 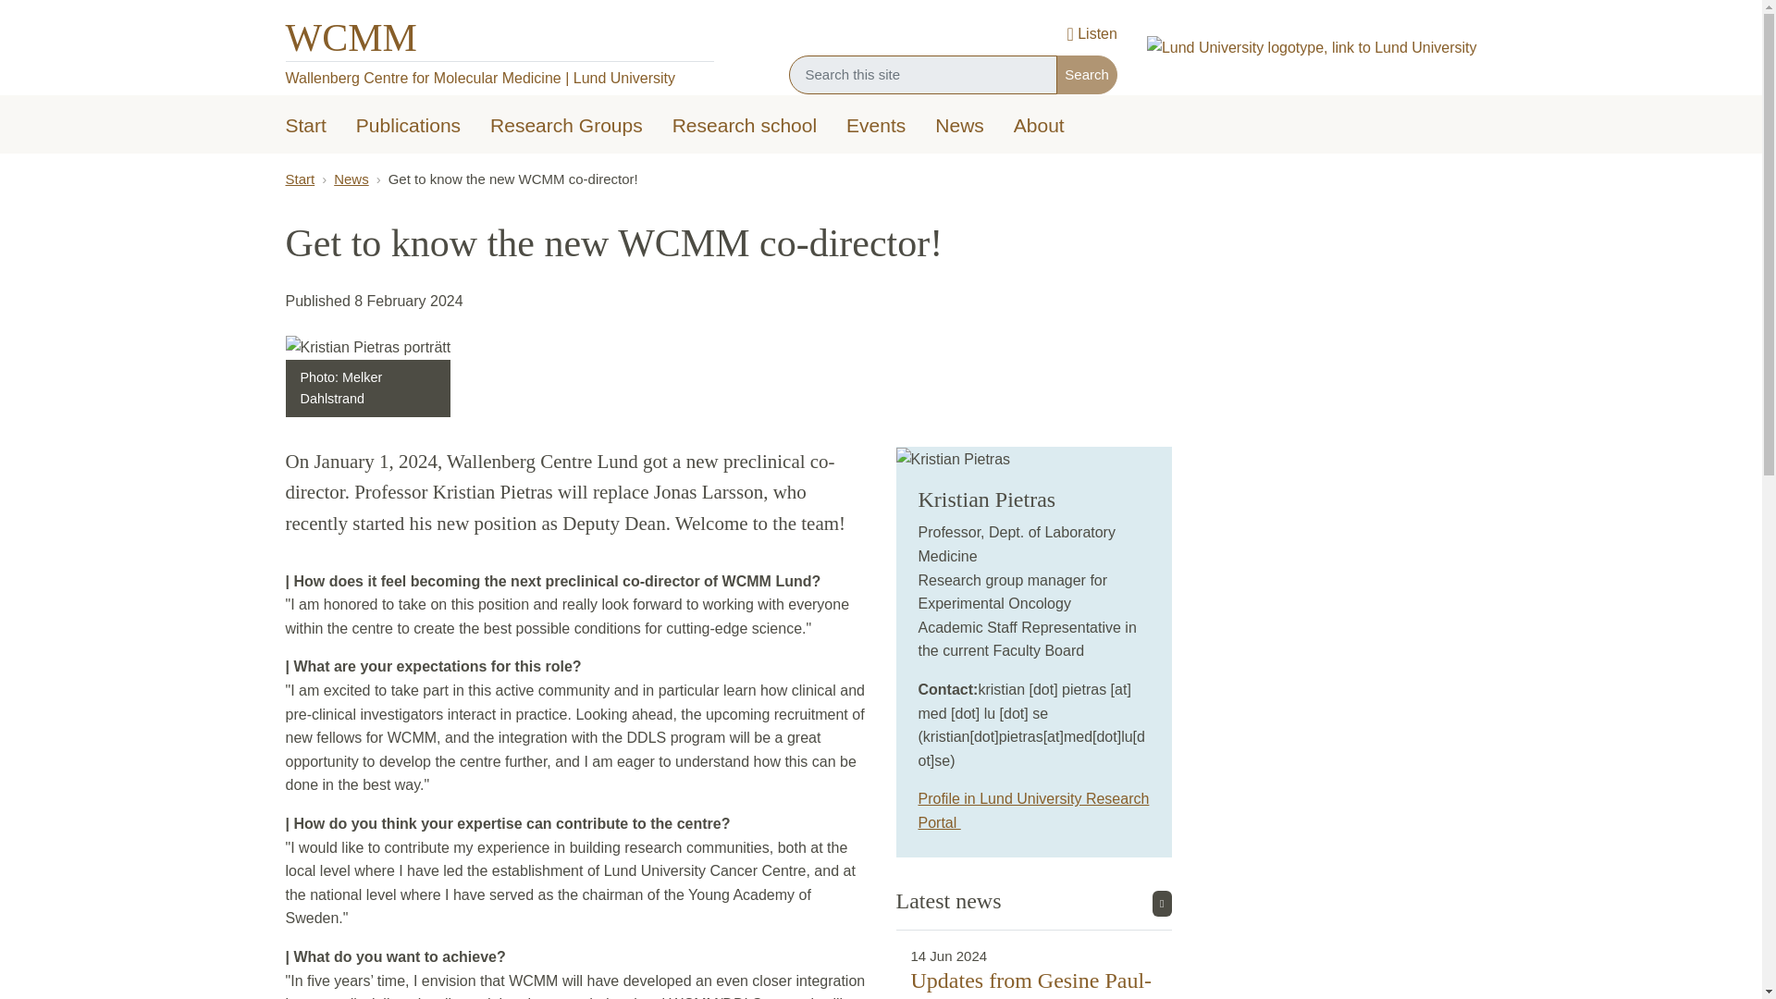 I want to click on Publications, so click(x=408, y=127).